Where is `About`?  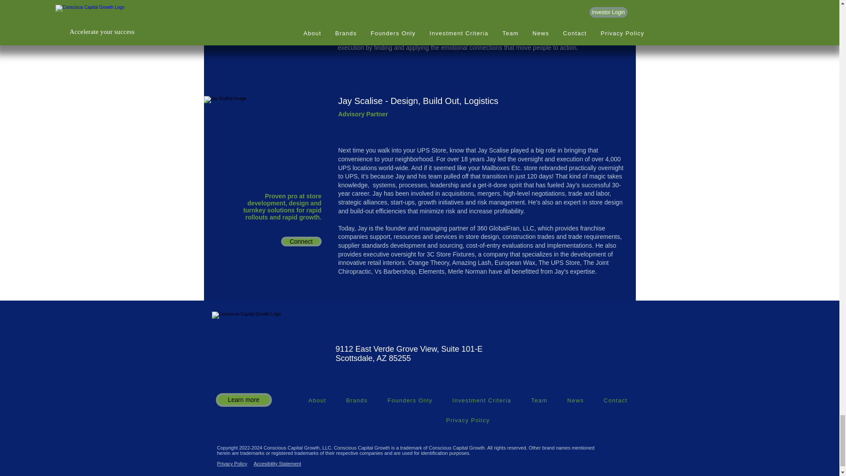
About is located at coordinates (317, 401).